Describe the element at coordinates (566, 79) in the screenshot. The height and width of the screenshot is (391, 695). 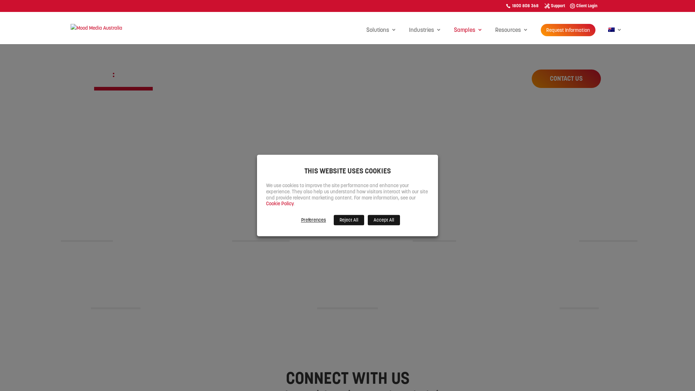
I see `CONTACT US` at that location.